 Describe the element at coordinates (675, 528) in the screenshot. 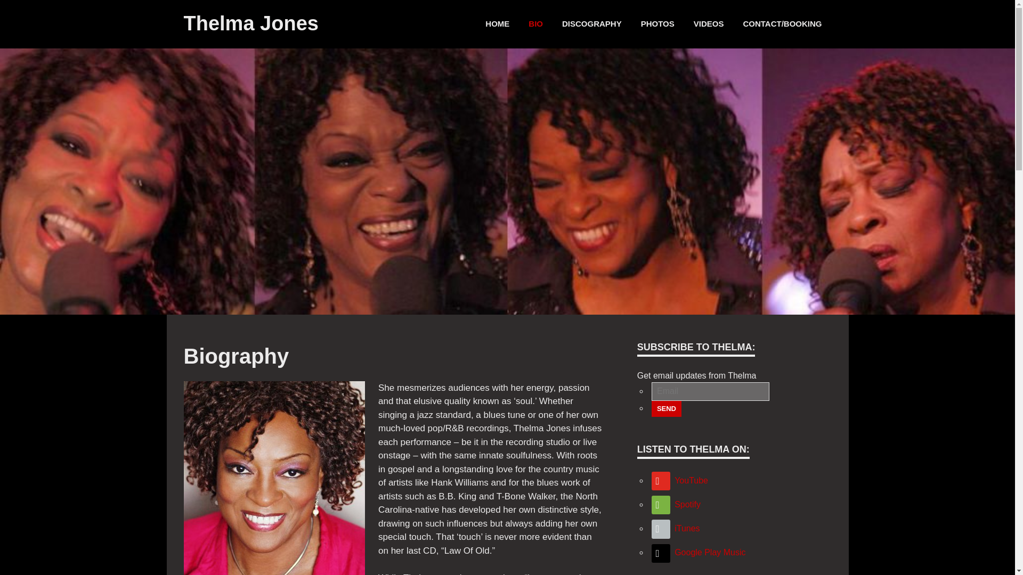

I see `iTunes` at that location.